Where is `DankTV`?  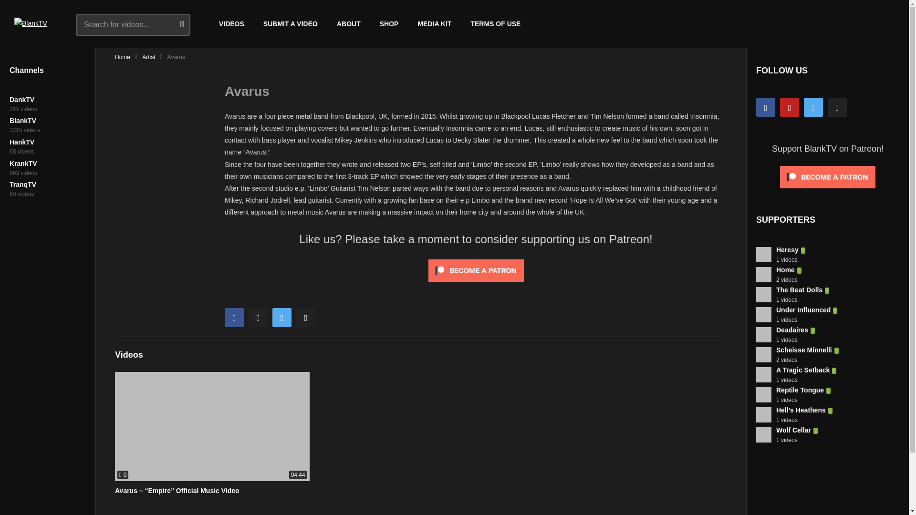
DankTV is located at coordinates (22, 99).